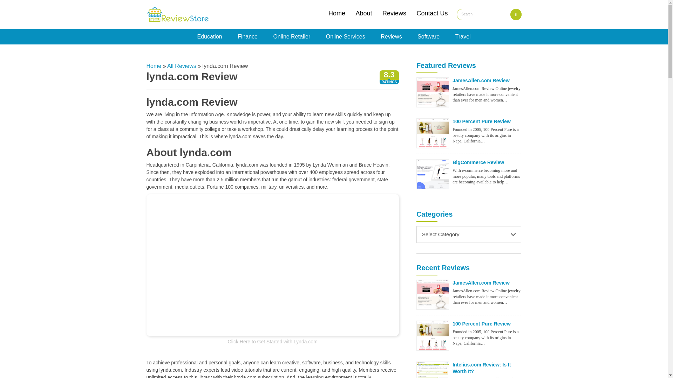  I want to click on Click Here to Get Started with Lynda.com, so click(273, 341).